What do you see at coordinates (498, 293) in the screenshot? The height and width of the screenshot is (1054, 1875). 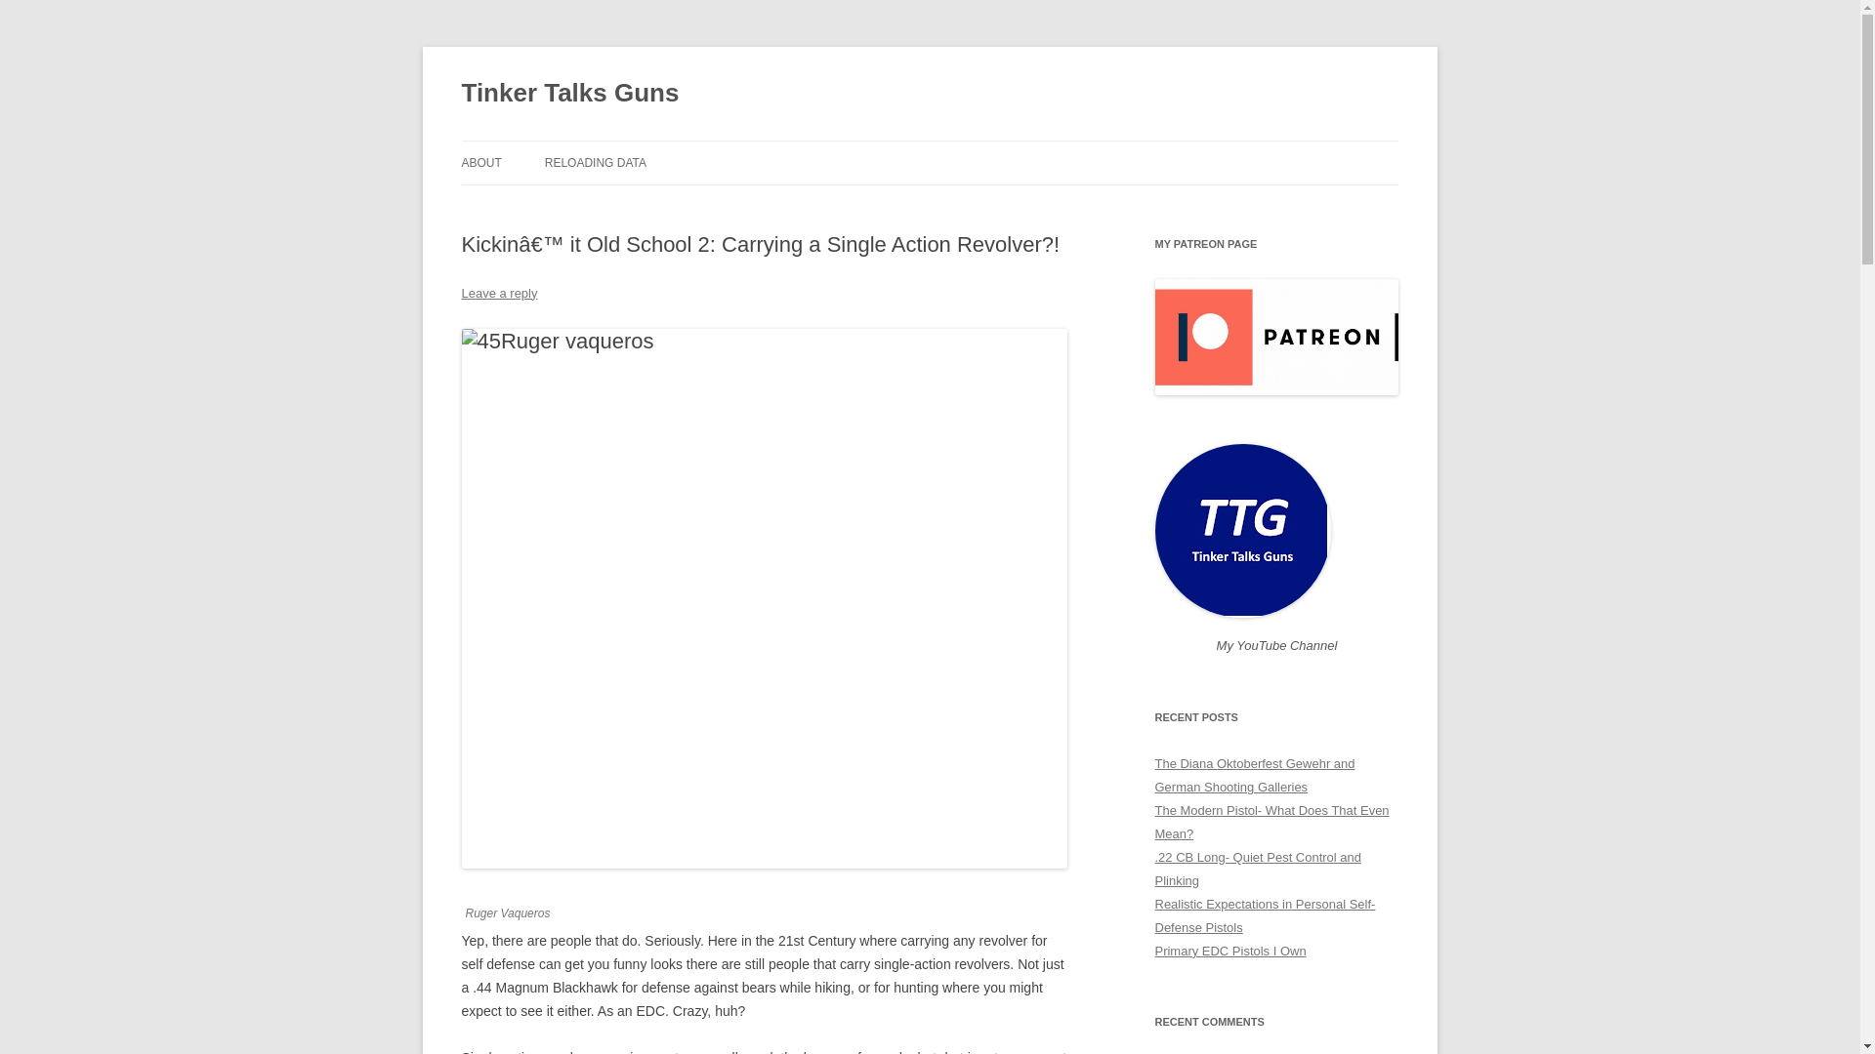 I see `Leave a reply` at bounding box center [498, 293].